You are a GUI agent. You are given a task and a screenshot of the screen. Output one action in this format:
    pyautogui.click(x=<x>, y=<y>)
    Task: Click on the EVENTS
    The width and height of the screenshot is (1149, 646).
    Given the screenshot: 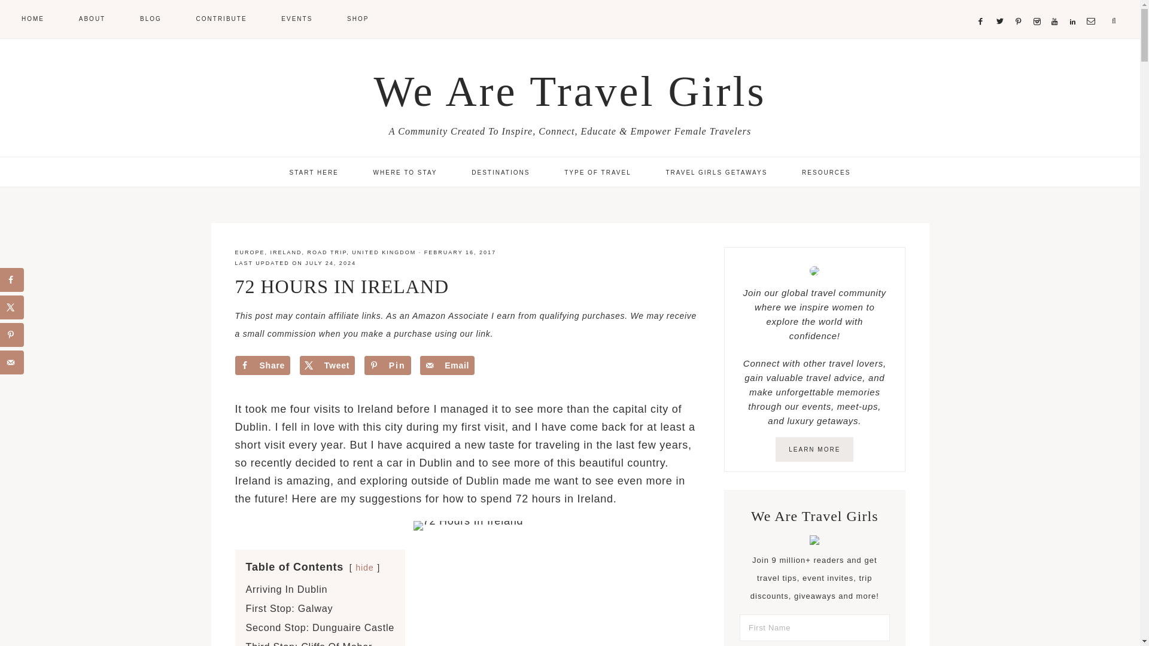 What is the action you would take?
    pyautogui.click(x=296, y=18)
    